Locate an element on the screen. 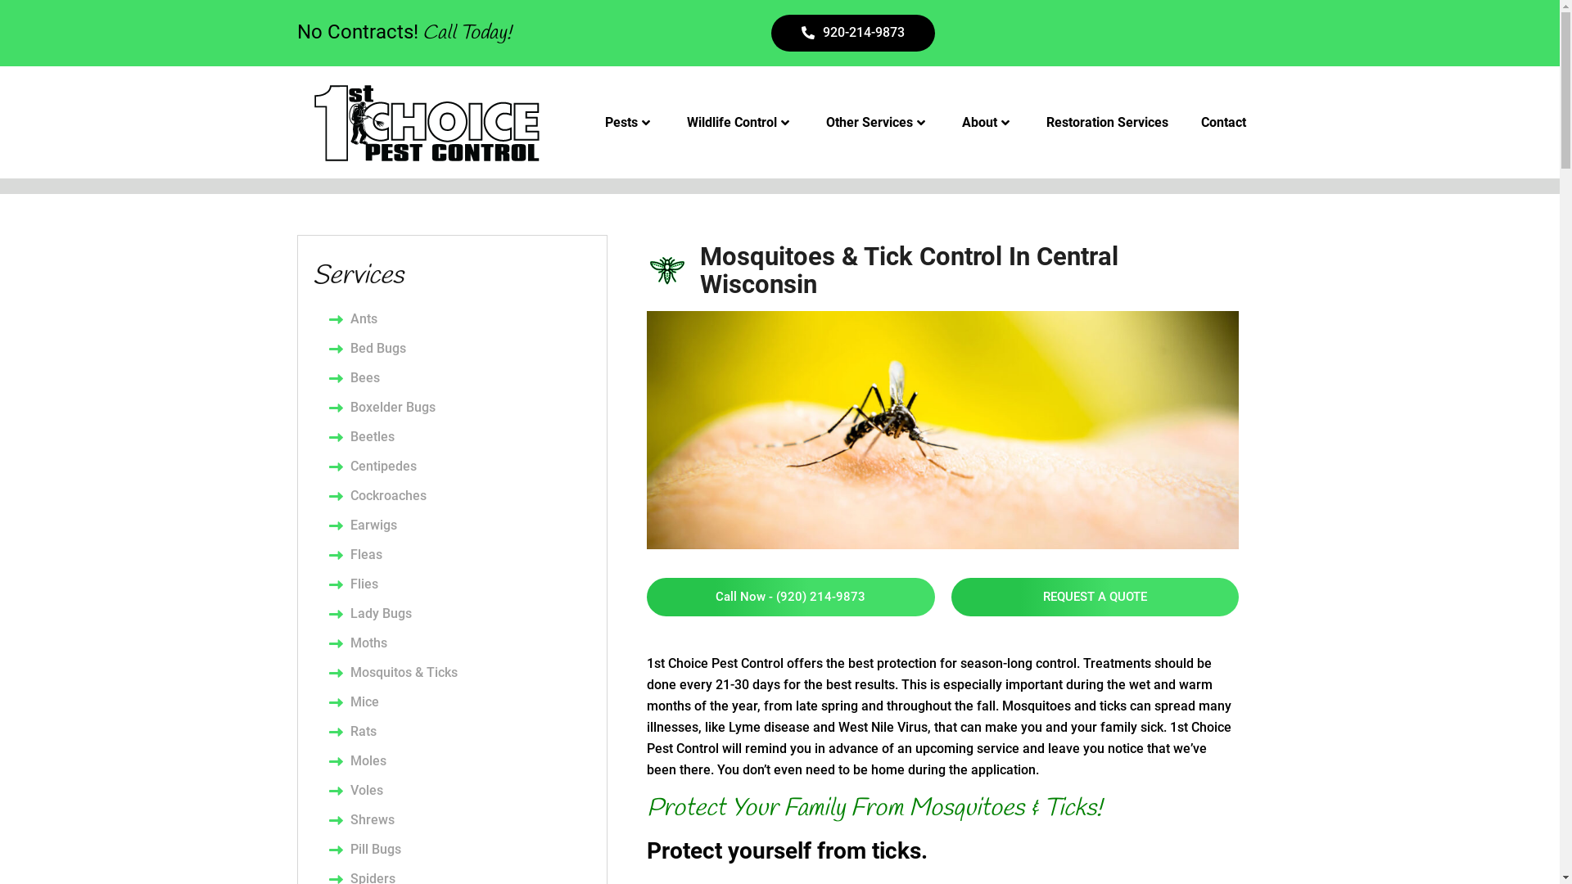 This screenshot has width=1572, height=884. 920-214-9873 is located at coordinates (853, 33).